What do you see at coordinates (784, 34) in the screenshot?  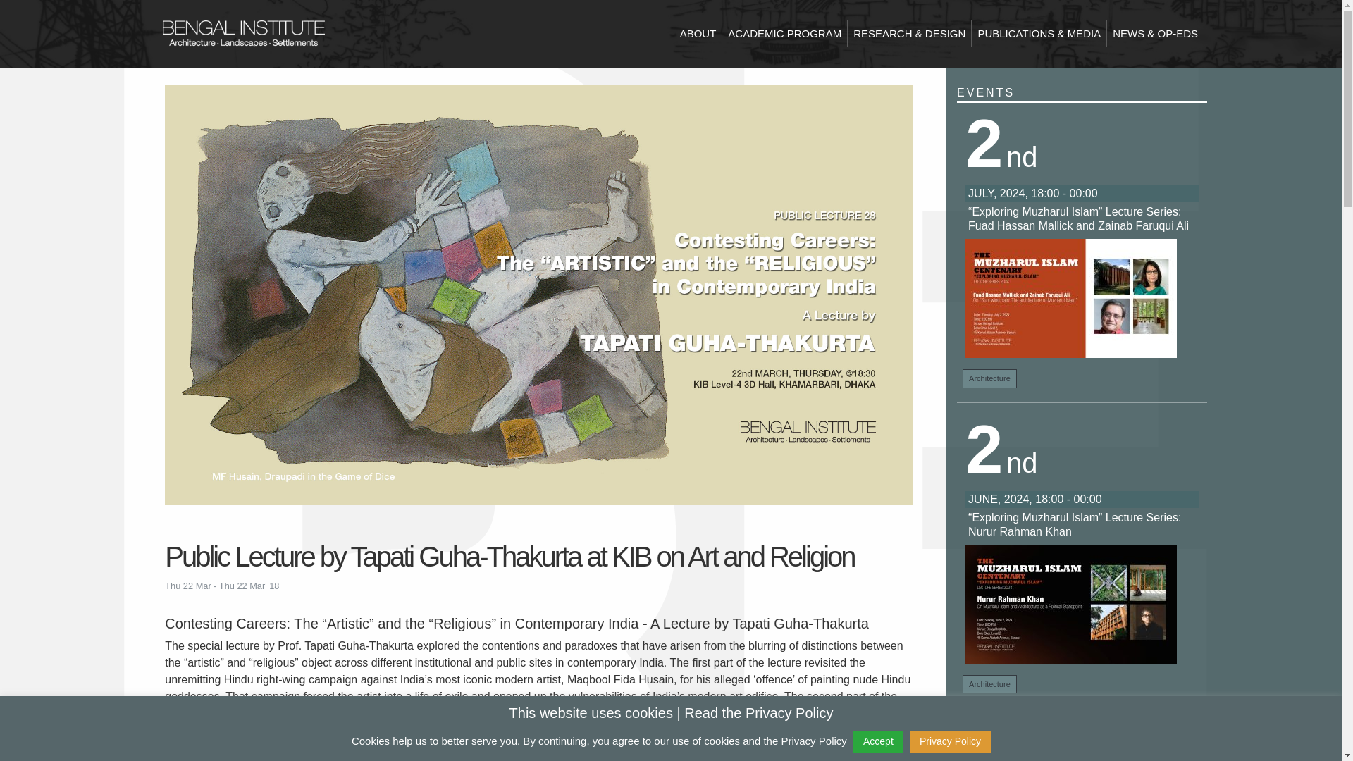 I see `ACADEMIC PROGRAM` at bounding box center [784, 34].